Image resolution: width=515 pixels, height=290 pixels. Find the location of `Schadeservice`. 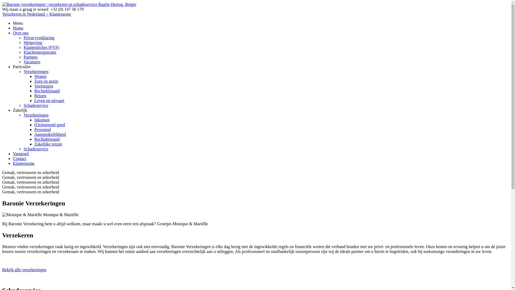

Schadeservice is located at coordinates (36, 149).